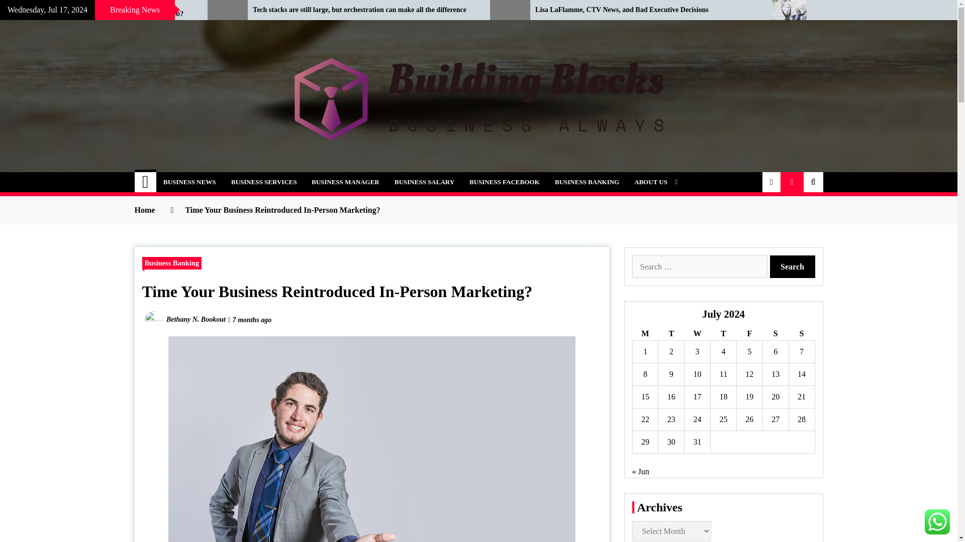 The height and width of the screenshot is (542, 965). I want to click on Search, so click(793, 266).